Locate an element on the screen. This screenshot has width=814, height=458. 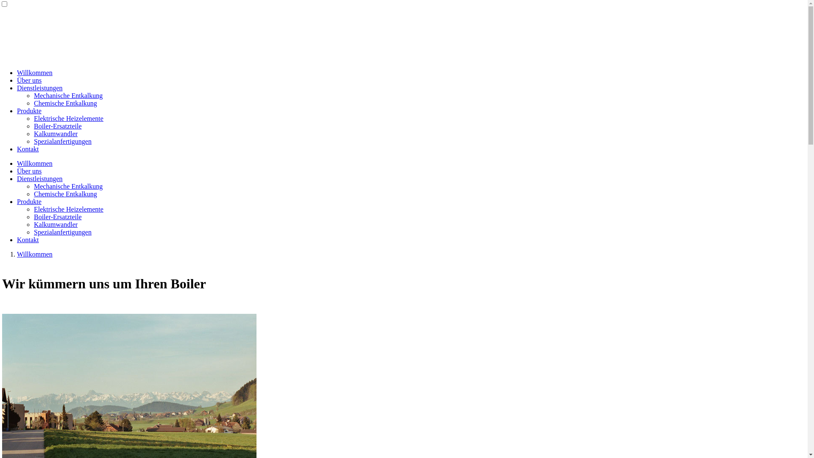
Kontakt is located at coordinates (28, 240).